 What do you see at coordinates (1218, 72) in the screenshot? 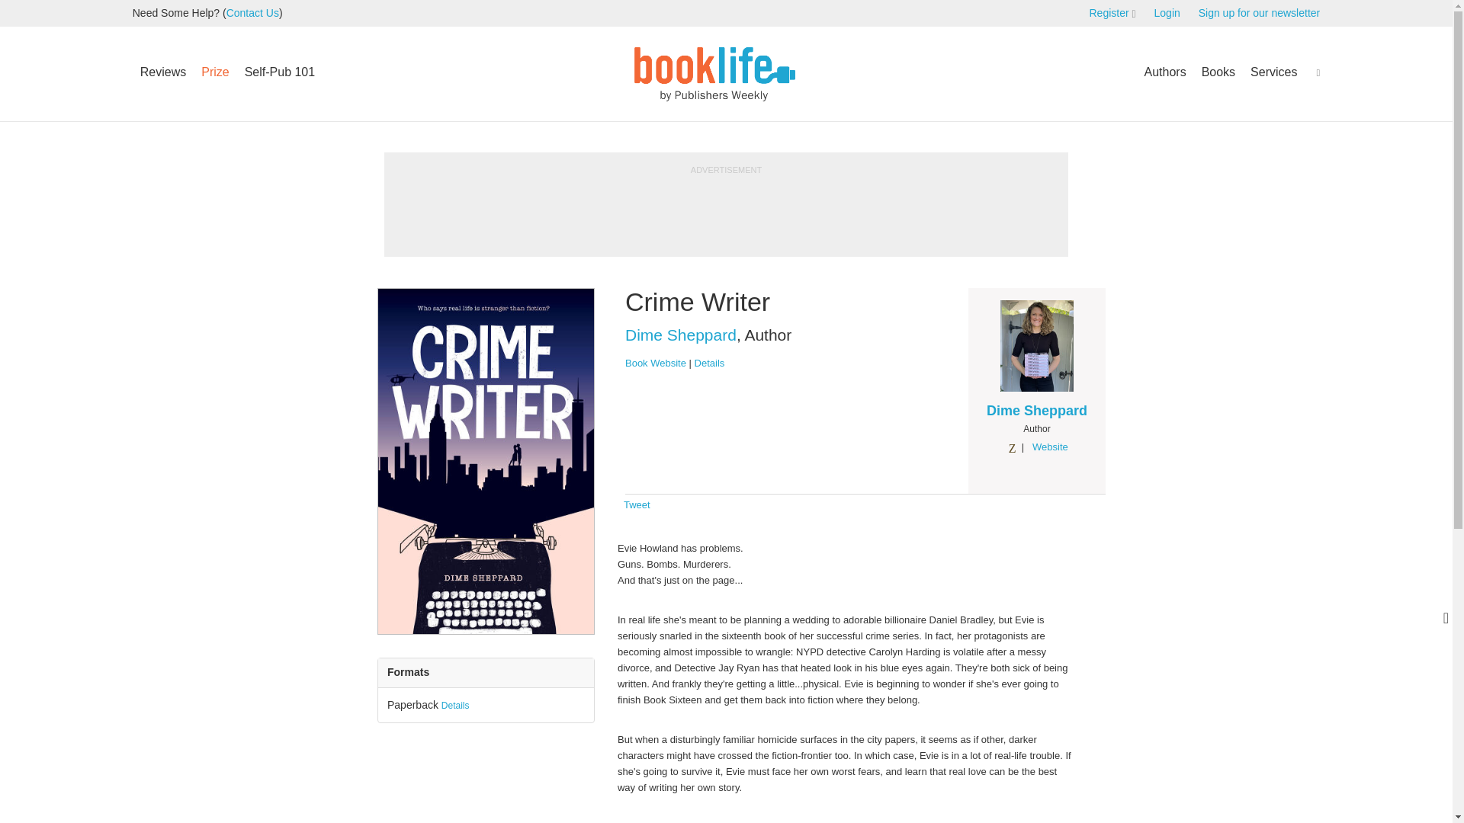
I see `Books` at bounding box center [1218, 72].